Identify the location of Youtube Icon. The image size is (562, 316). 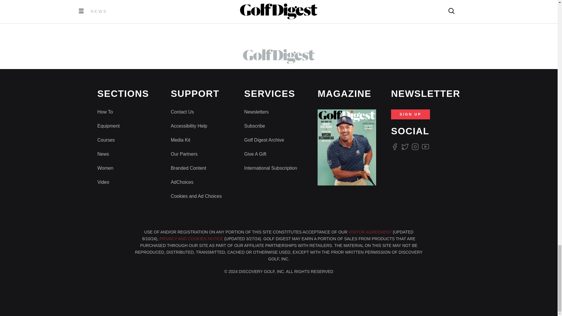
(426, 147).